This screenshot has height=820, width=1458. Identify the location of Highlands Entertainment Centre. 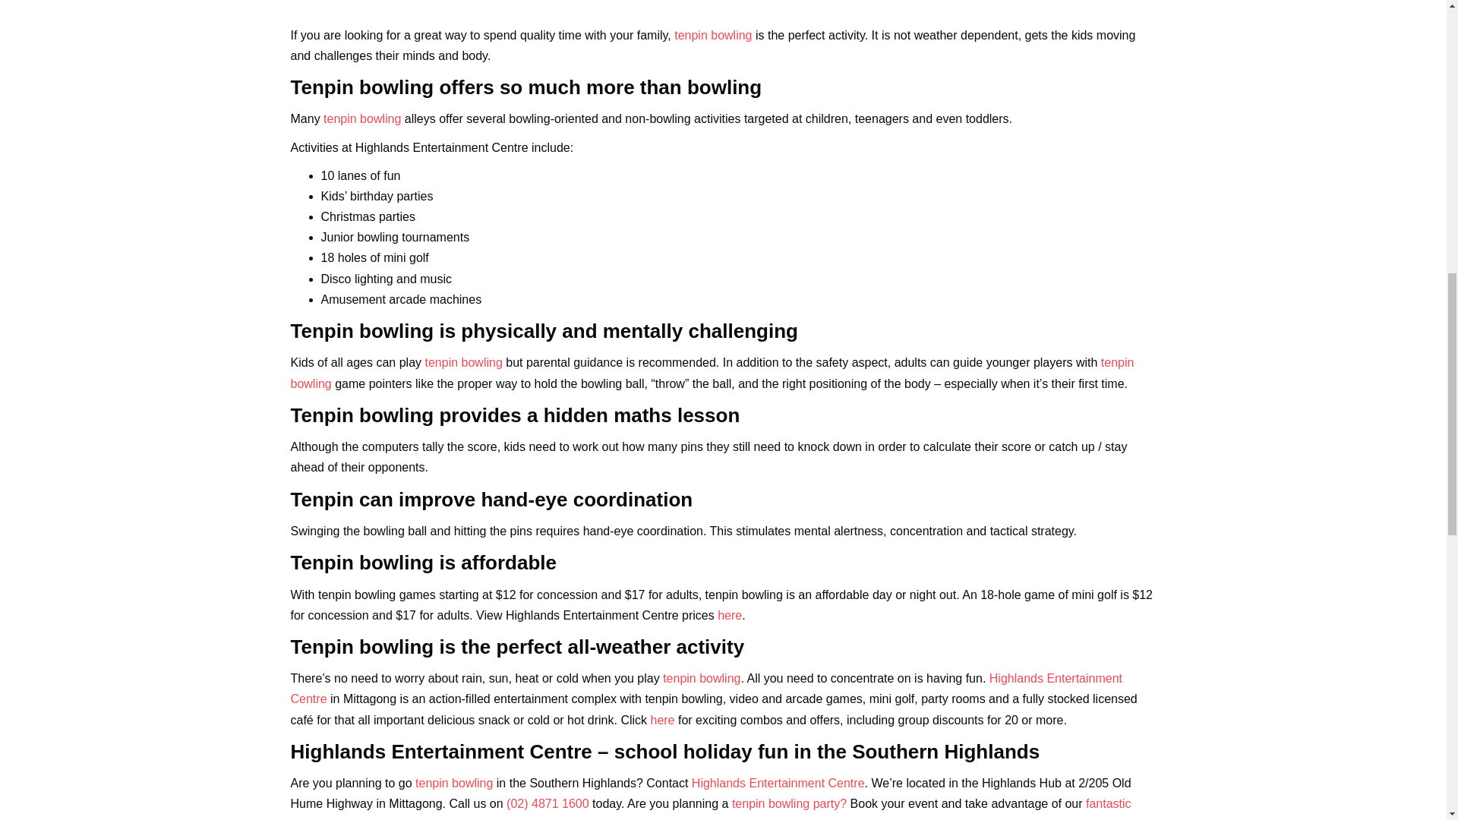
(778, 783).